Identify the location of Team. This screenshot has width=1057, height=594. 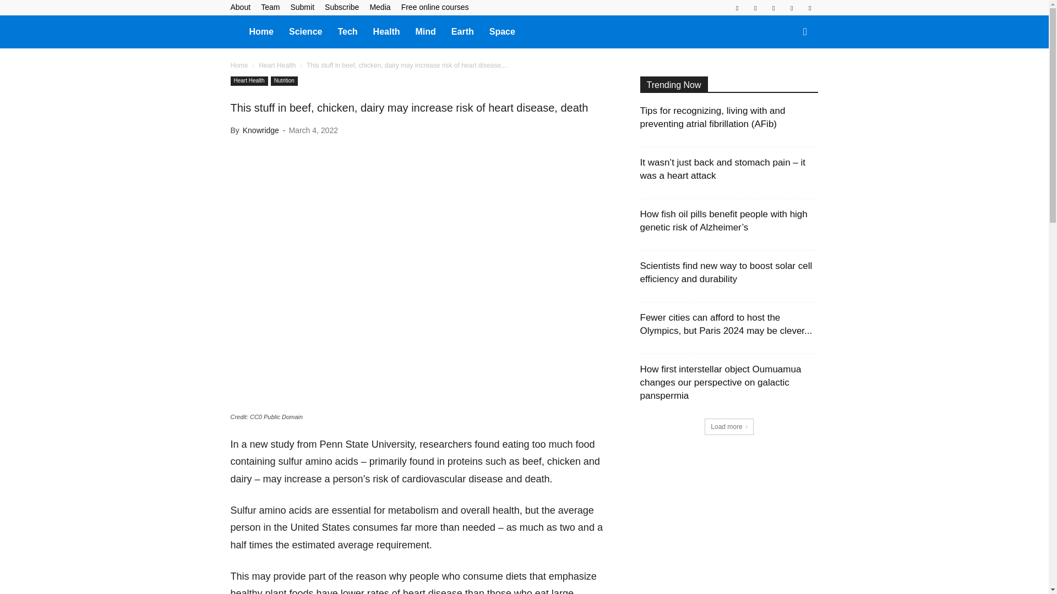
(270, 7).